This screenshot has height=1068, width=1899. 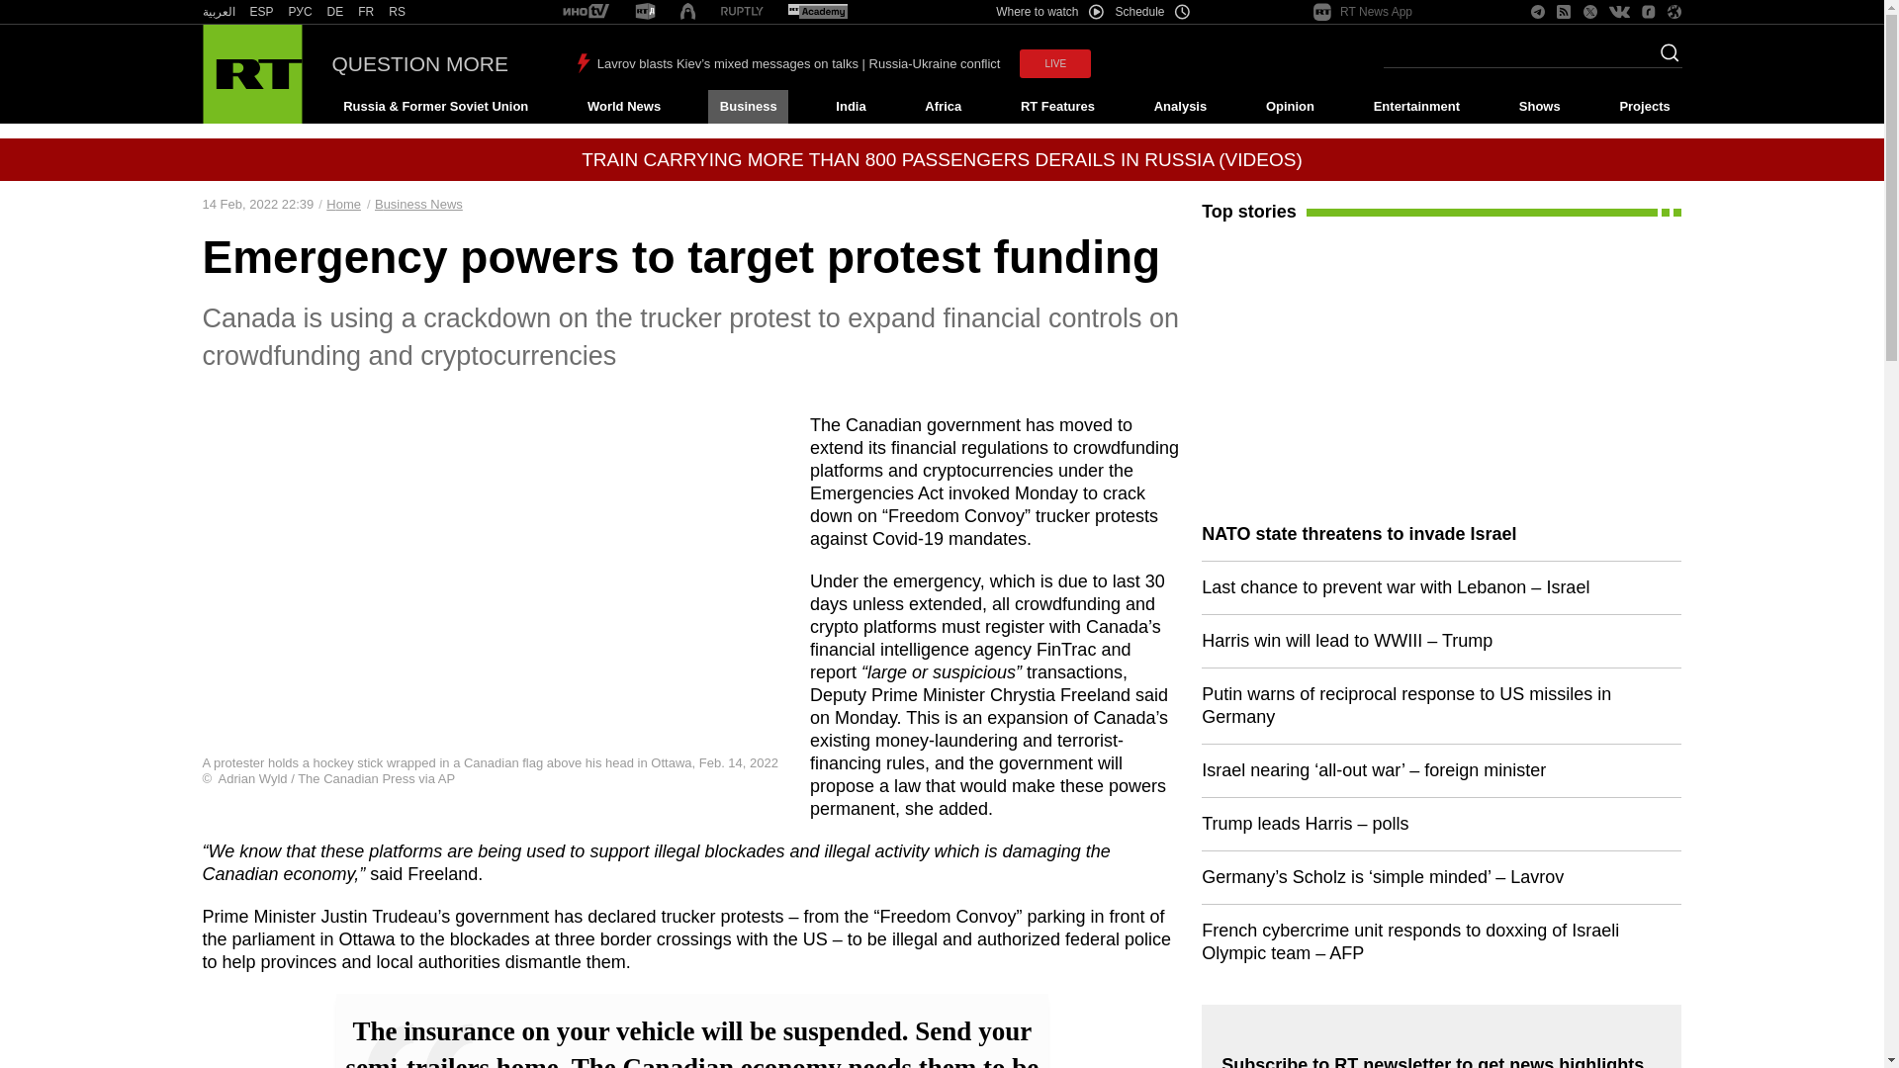 What do you see at coordinates (623, 107) in the screenshot?
I see `World News` at bounding box center [623, 107].